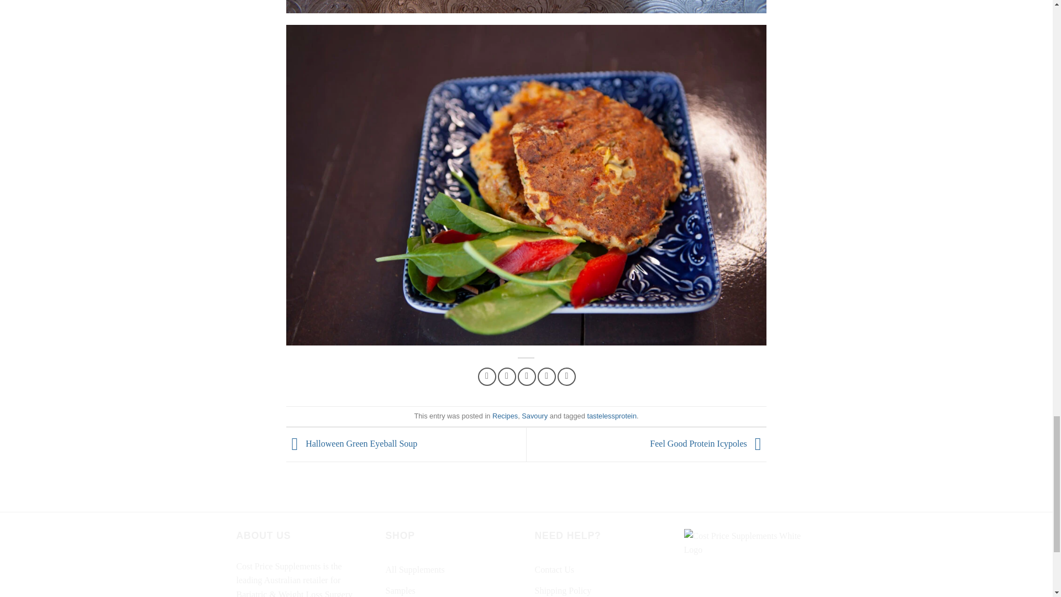  I want to click on Share on Facebook, so click(487, 376).